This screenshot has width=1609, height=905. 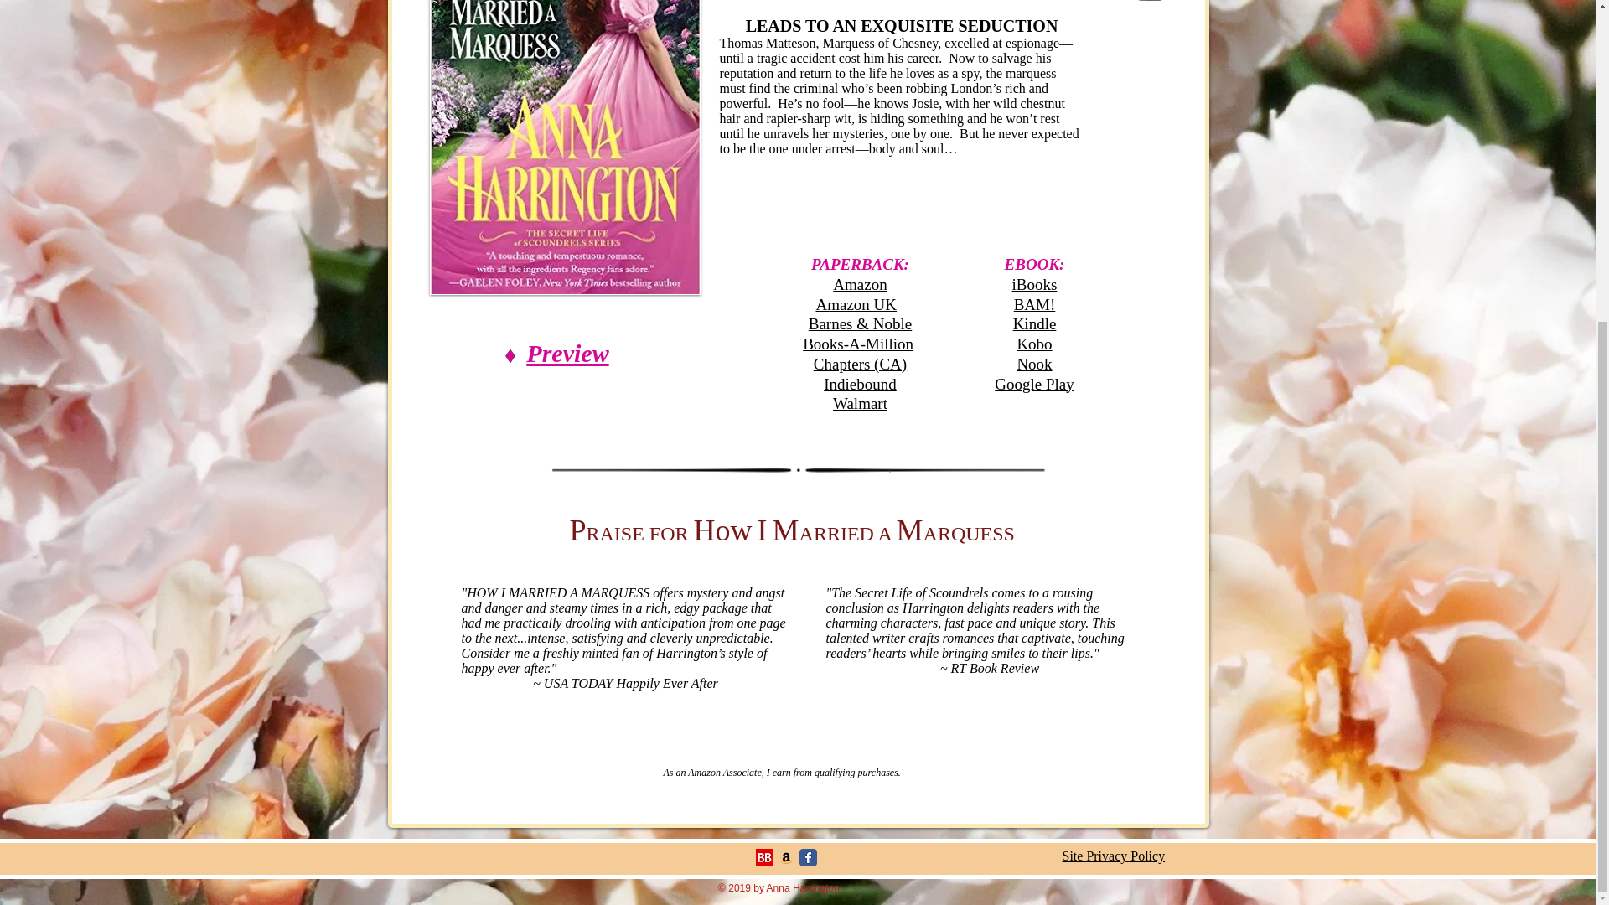 I want to click on Nook, so click(x=1034, y=364).